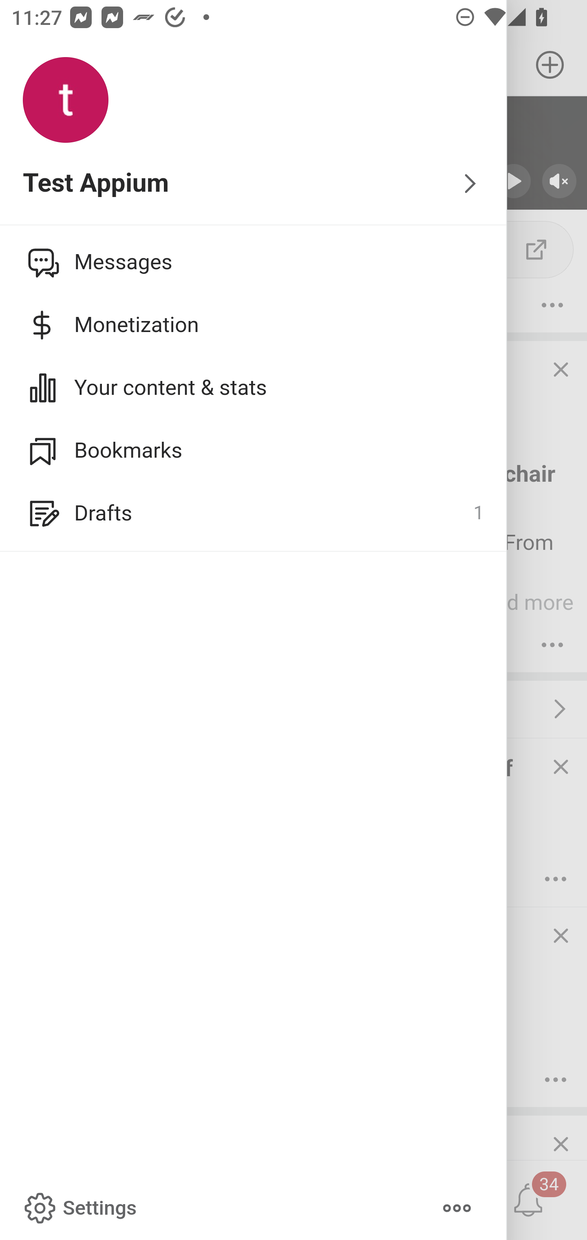 The image size is (587, 1240). Describe the element at coordinates (79, 1208) in the screenshot. I see `Settings` at that location.